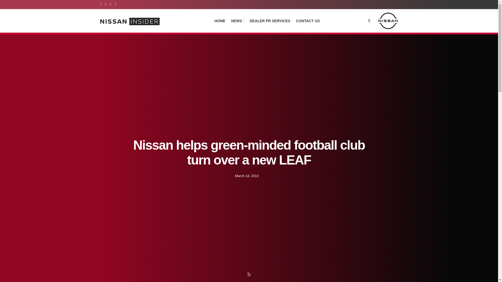 The image size is (502, 282). I want to click on DEALER PR SERVICES, so click(270, 21).